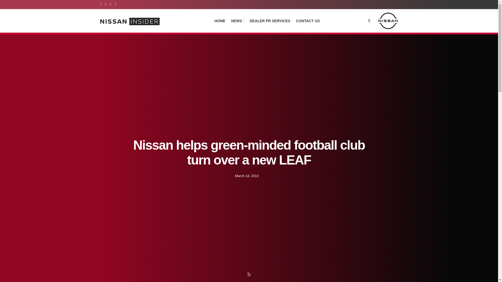 The image size is (502, 282). I want to click on DEALER PR SERVICES, so click(270, 21).